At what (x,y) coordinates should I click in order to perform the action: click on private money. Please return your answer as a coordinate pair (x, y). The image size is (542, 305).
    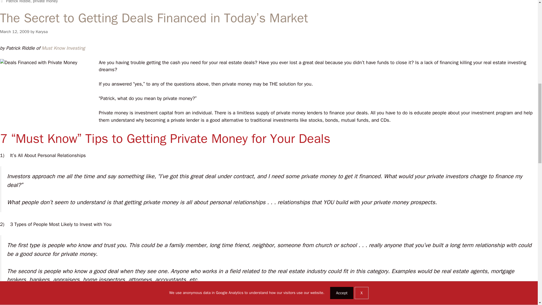
    Looking at the image, I should click on (45, 2).